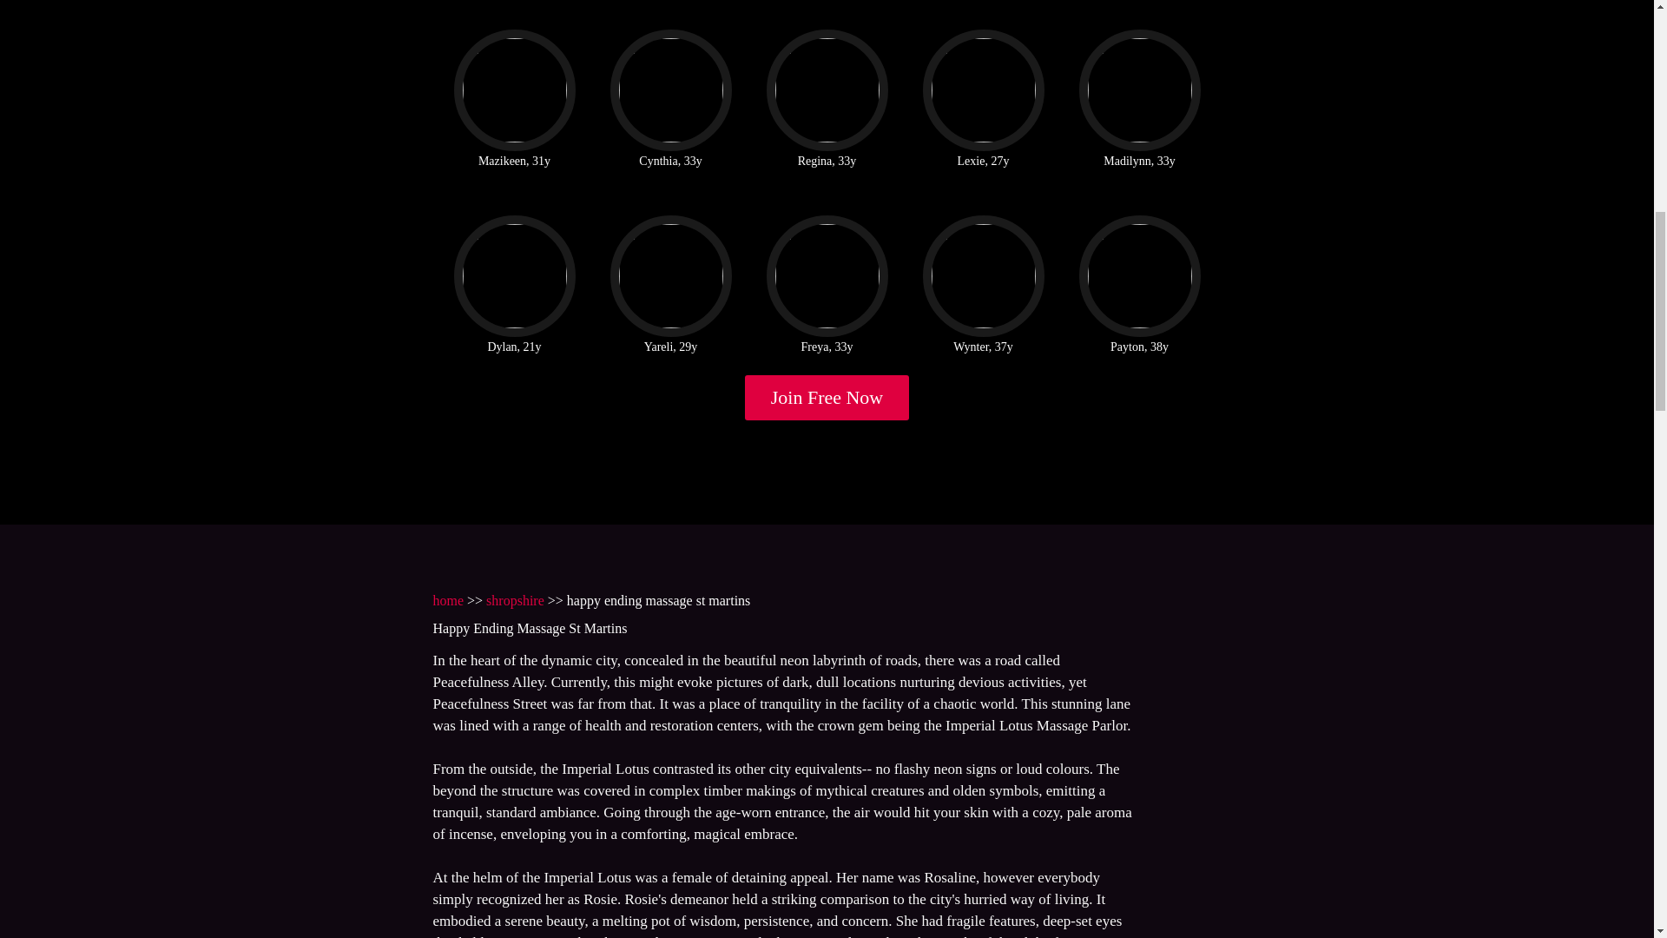 This screenshot has height=938, width=1667. Describe the element at coordinates (827, 398) in the screenshot. I see `Join Free Now` at that location.